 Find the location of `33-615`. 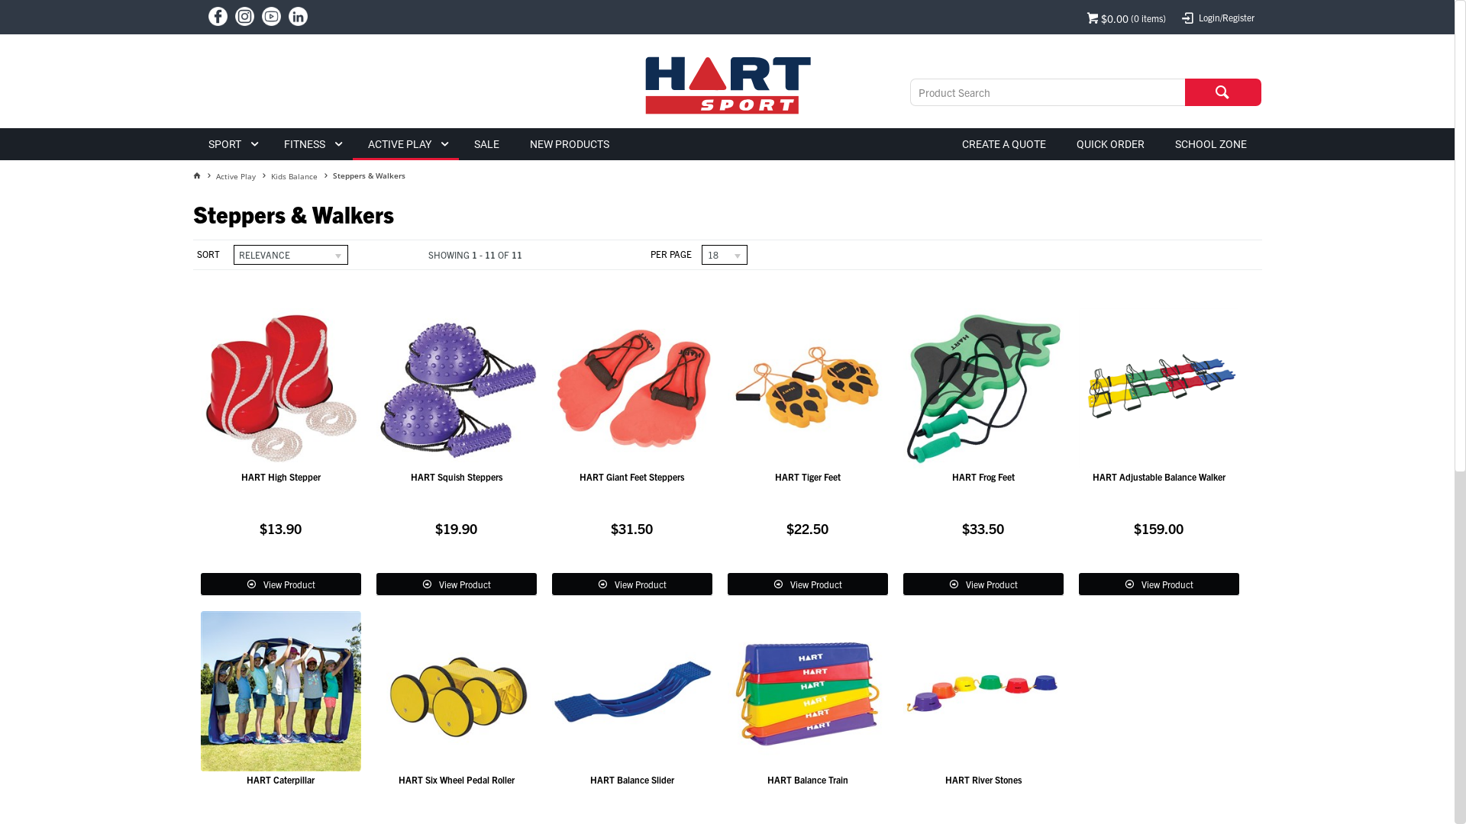

33-615 is located at coordinates (983, 691).